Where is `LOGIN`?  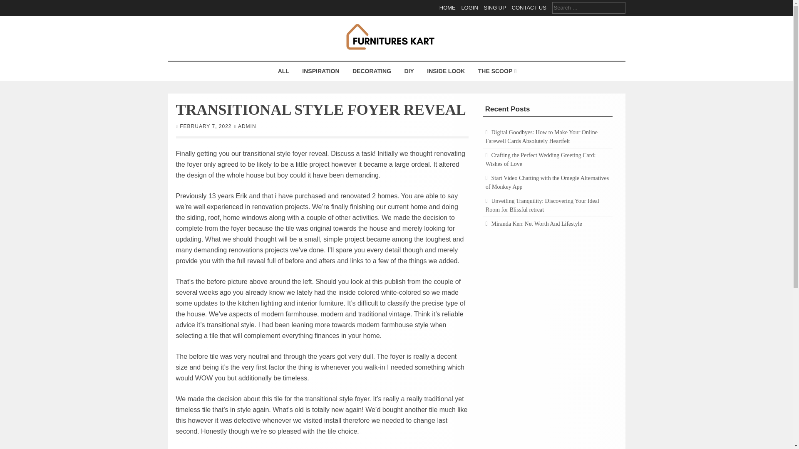
LOGIN is located at coordinates (469, 7).